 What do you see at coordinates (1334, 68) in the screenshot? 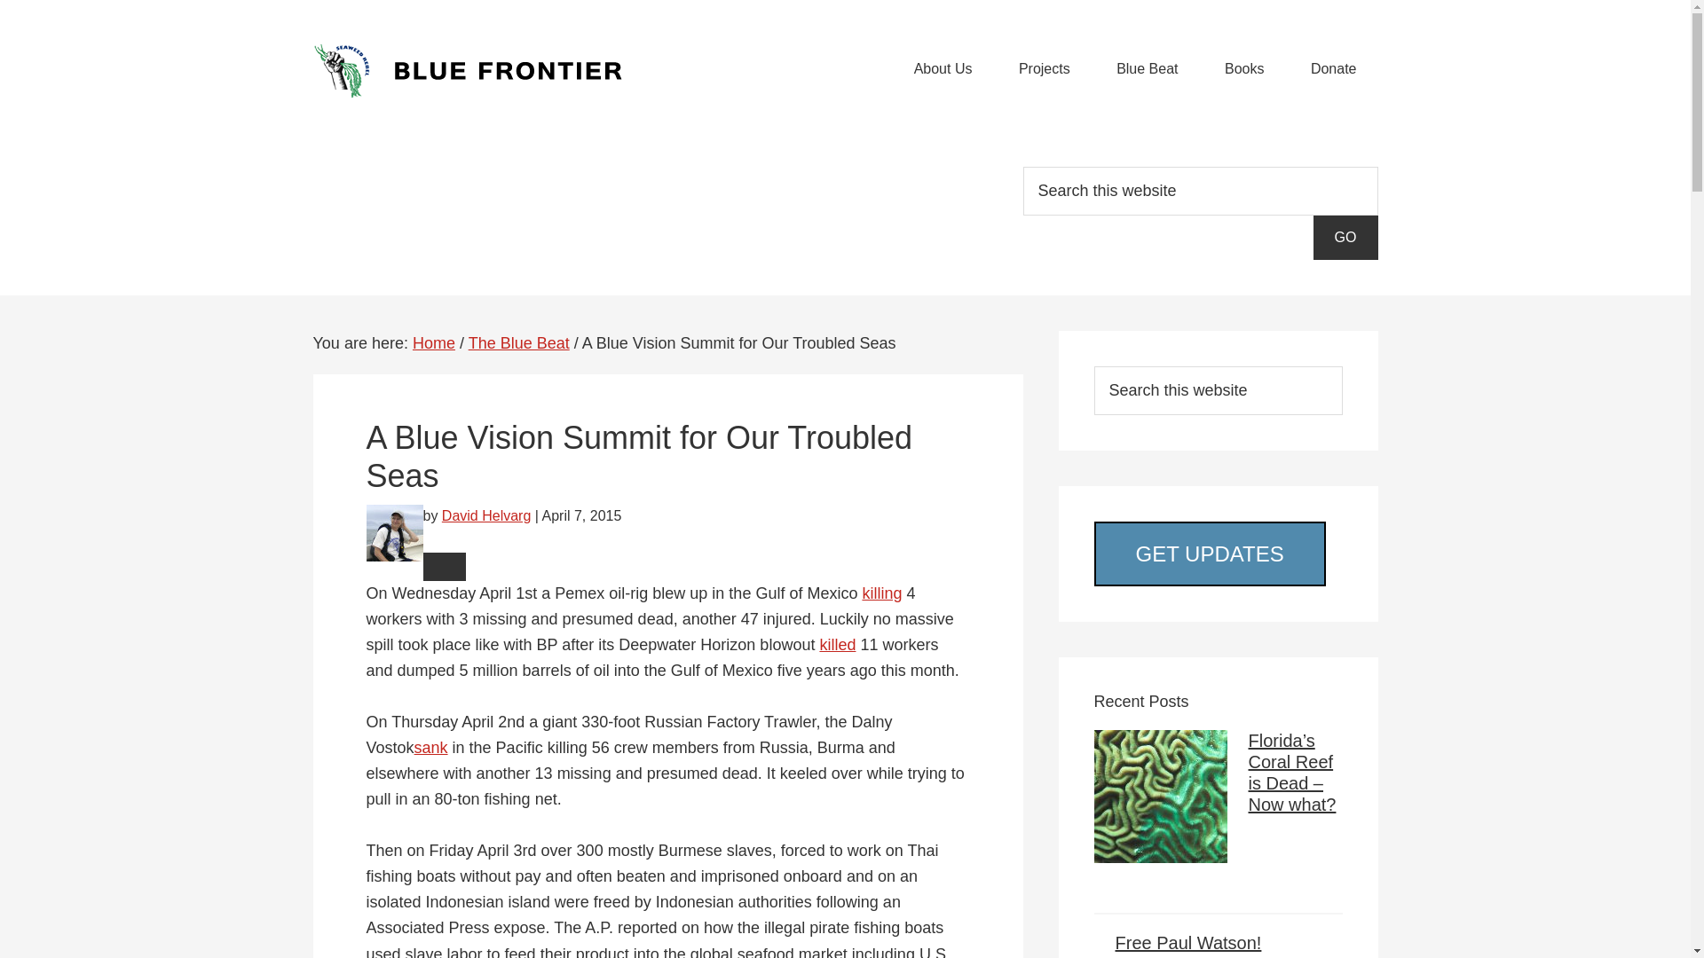
I see `Donate` at bounding box center [1334, 68].